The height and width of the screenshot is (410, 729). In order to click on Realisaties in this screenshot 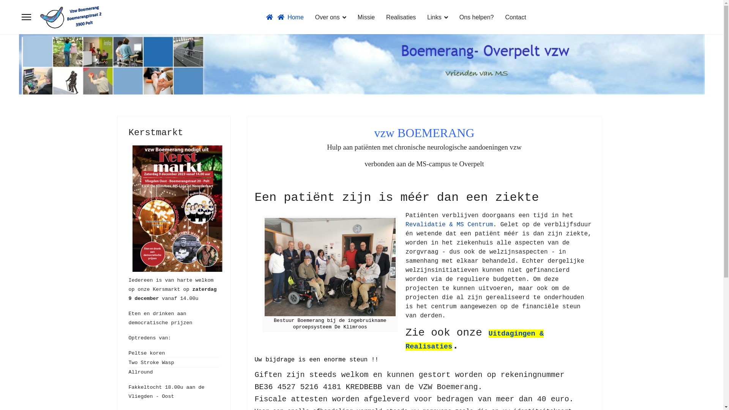, I will do `click(401, 17)`.